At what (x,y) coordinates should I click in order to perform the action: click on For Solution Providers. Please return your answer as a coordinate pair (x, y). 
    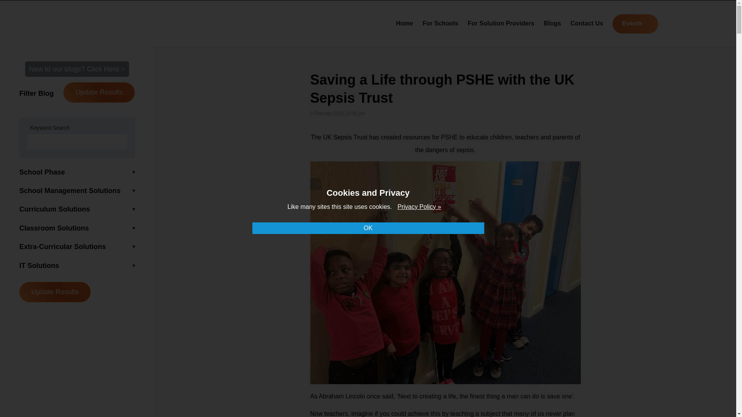
    Looking at the image, I should click on (501, 23).